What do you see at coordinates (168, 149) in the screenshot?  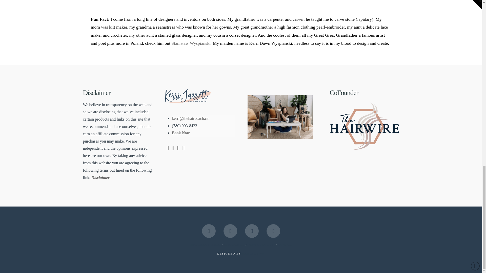 I see `Like Terry on Facebook` at bounding box center [168, 149].